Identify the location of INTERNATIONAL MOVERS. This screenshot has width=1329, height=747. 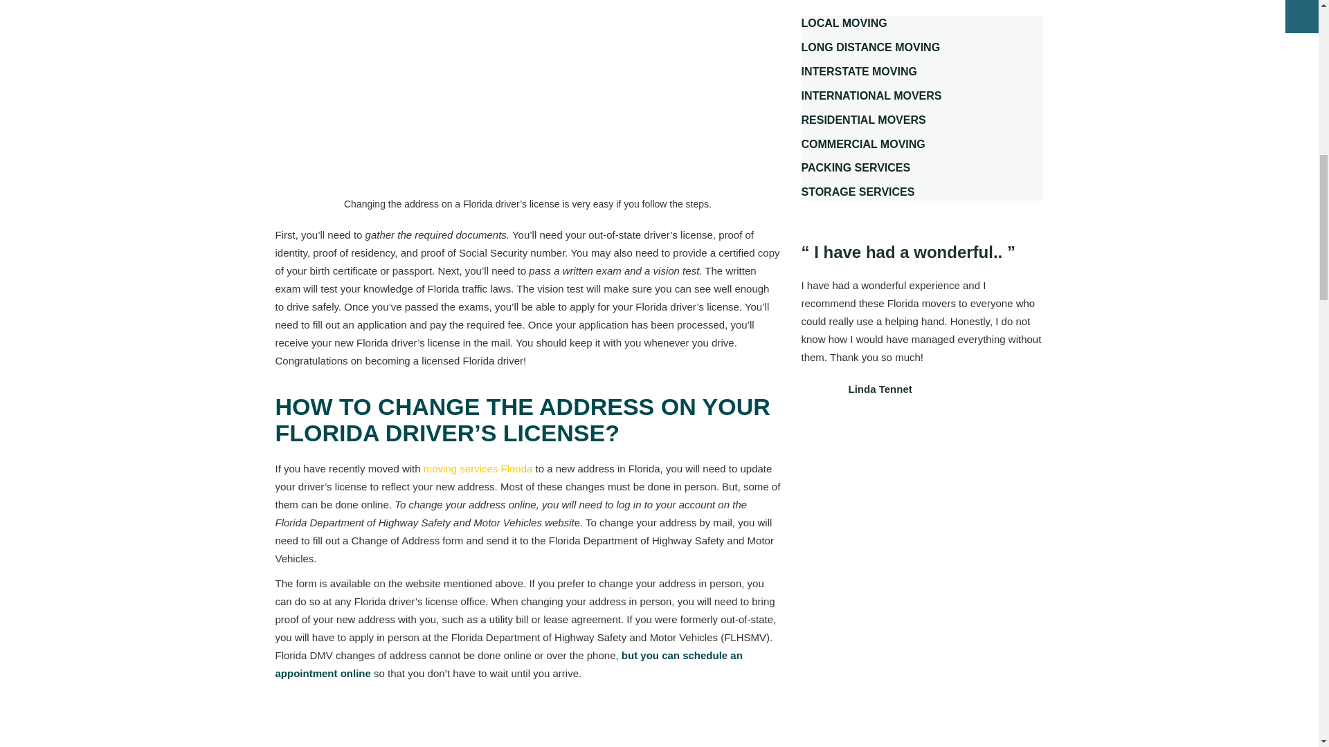
(871, 95).